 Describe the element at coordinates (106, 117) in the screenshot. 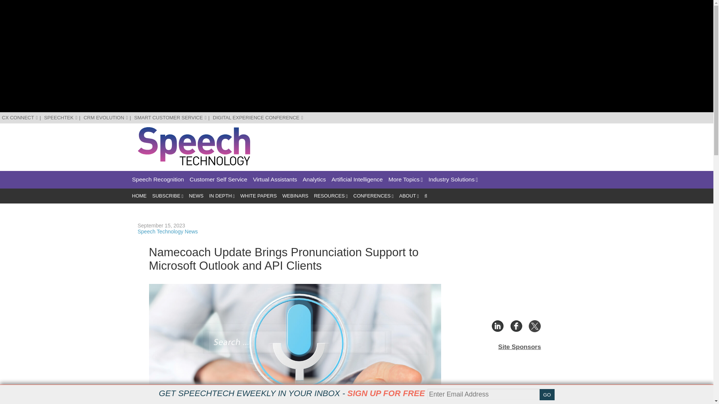

I see `CRM EVOLUTION` at that location.